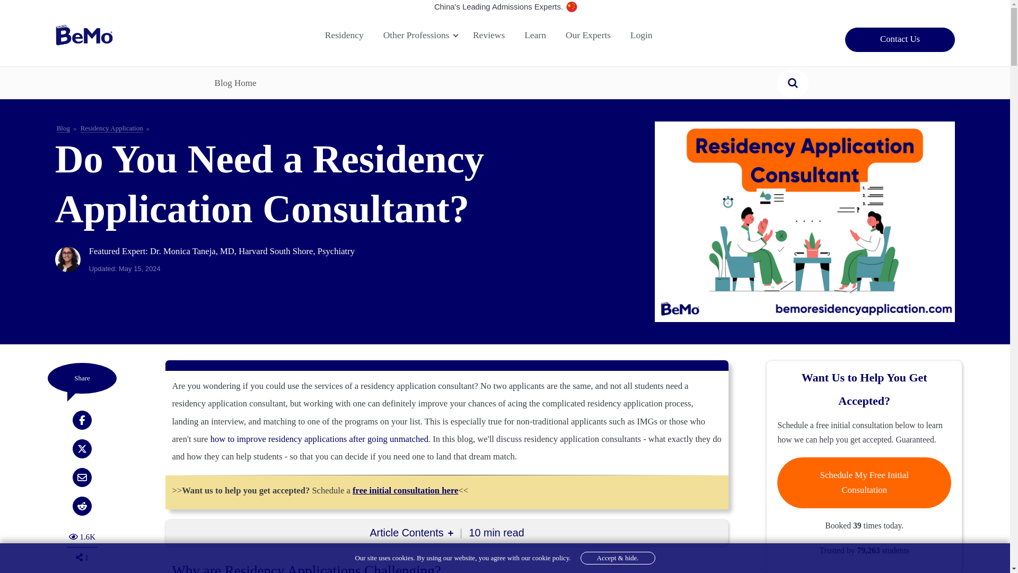 The height and width of the screenshot is (573, 1018). I want to click on Our Experts, so click(541, 35).